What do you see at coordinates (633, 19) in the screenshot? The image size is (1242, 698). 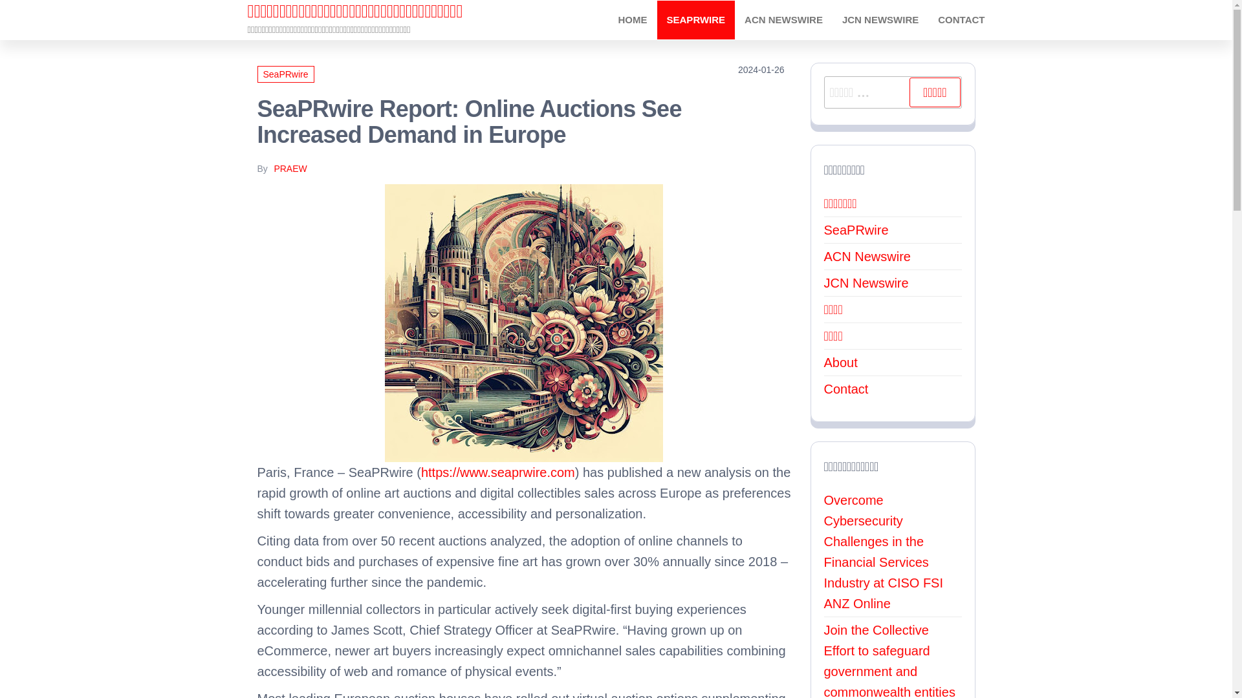 I see `Home` at bounding box center [633, 19].